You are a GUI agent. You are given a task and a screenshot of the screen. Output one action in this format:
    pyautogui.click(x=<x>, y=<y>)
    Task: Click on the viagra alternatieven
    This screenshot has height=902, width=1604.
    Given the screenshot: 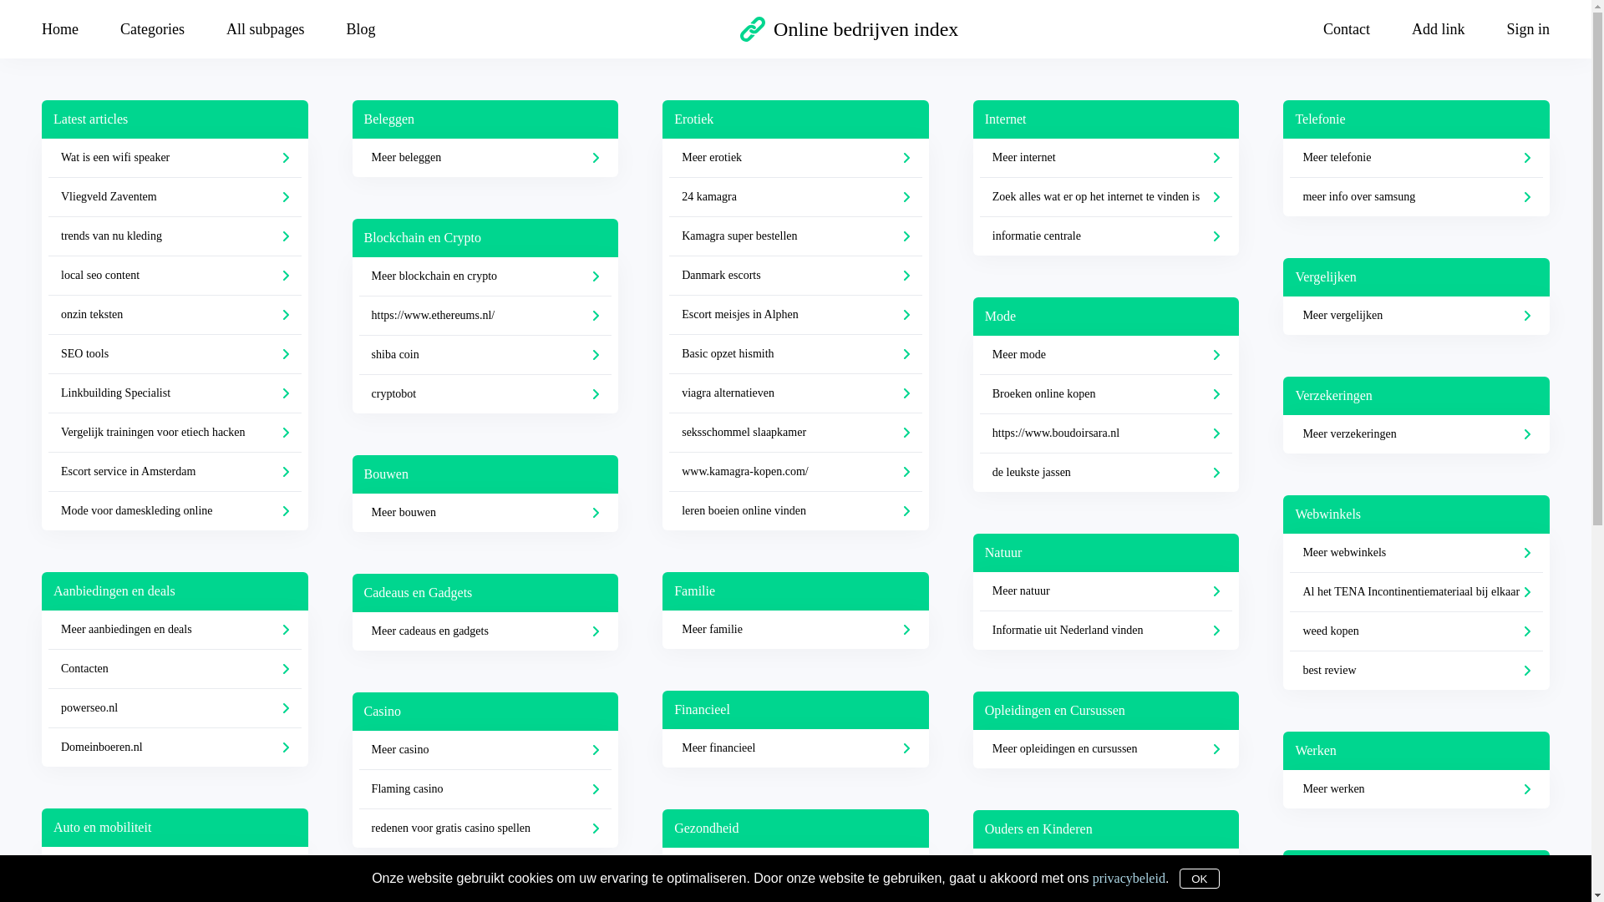 What is the action you would take?
    pyautogui.click(x=795, y=394)
    